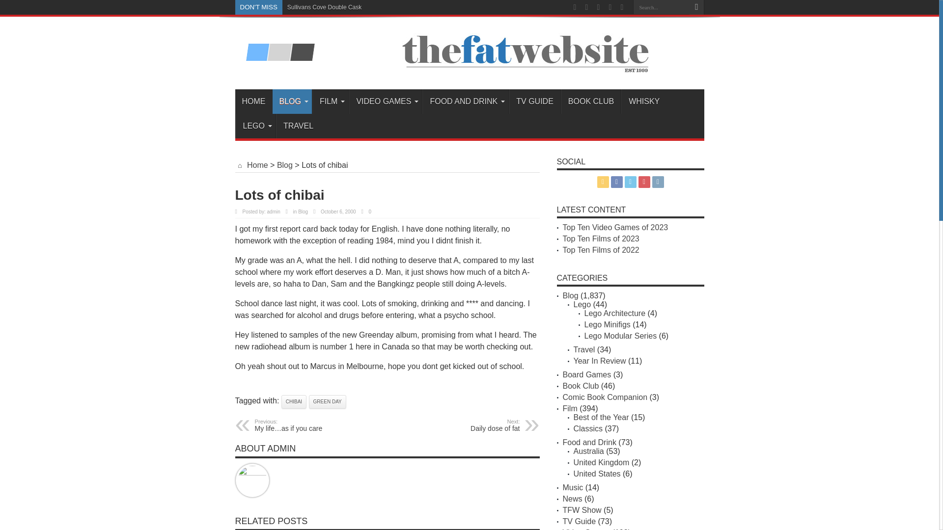 Image resolution: width=943 pixels, height=530 pixels. I want to click on Blog, so click(303, 212).